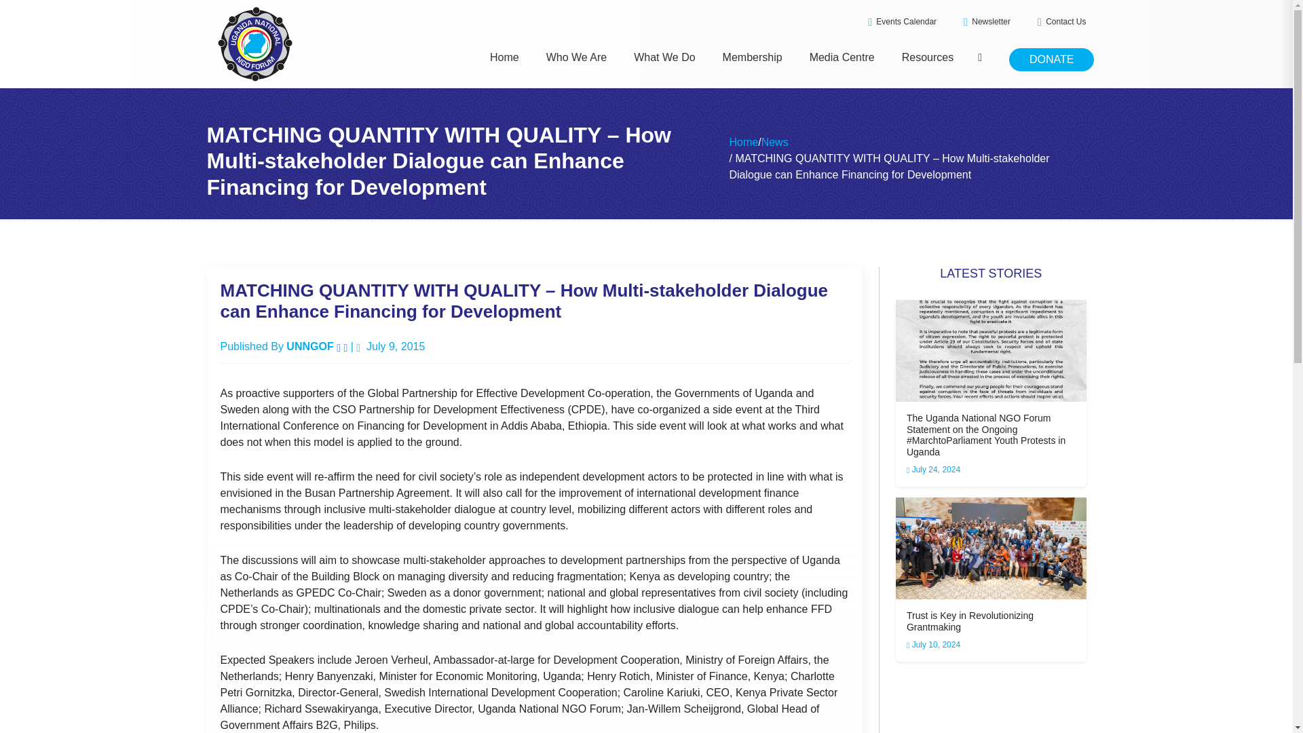  What do you see at coordinates (1061, 21) in the screenshot?
I see `Contact Us` at bounding box center [1061, 21].